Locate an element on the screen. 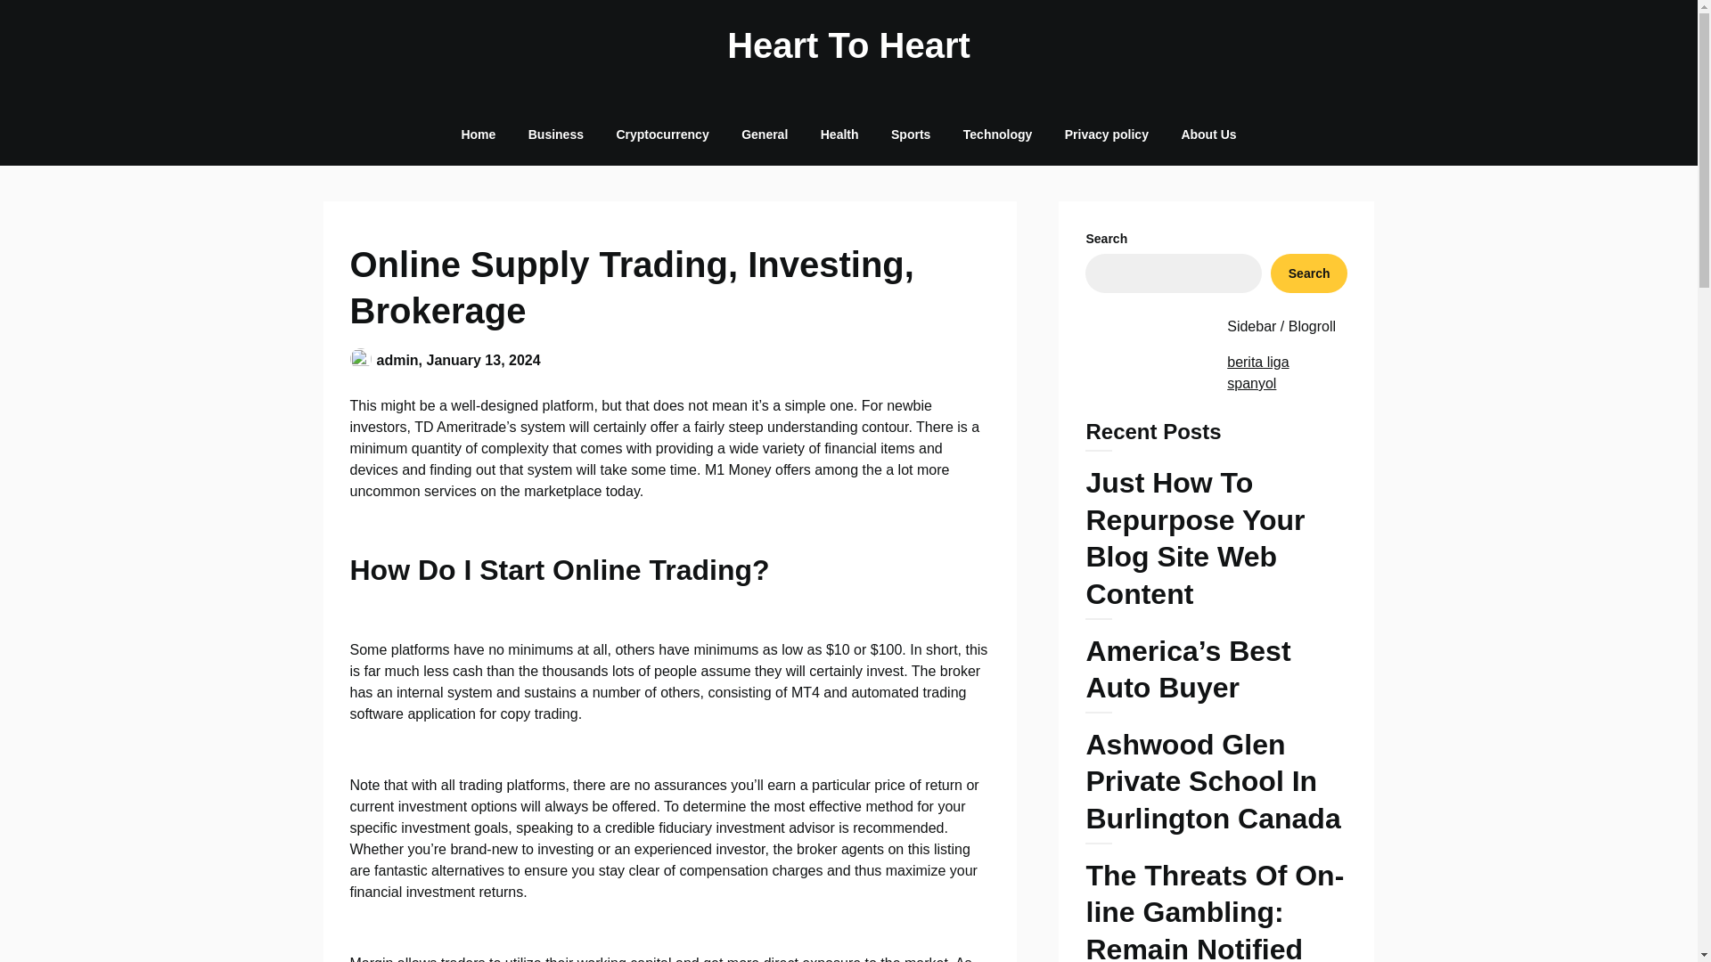 This screenshot has width=1711, height=962. berita liga spanyol is located at coordinates (1257, 372).